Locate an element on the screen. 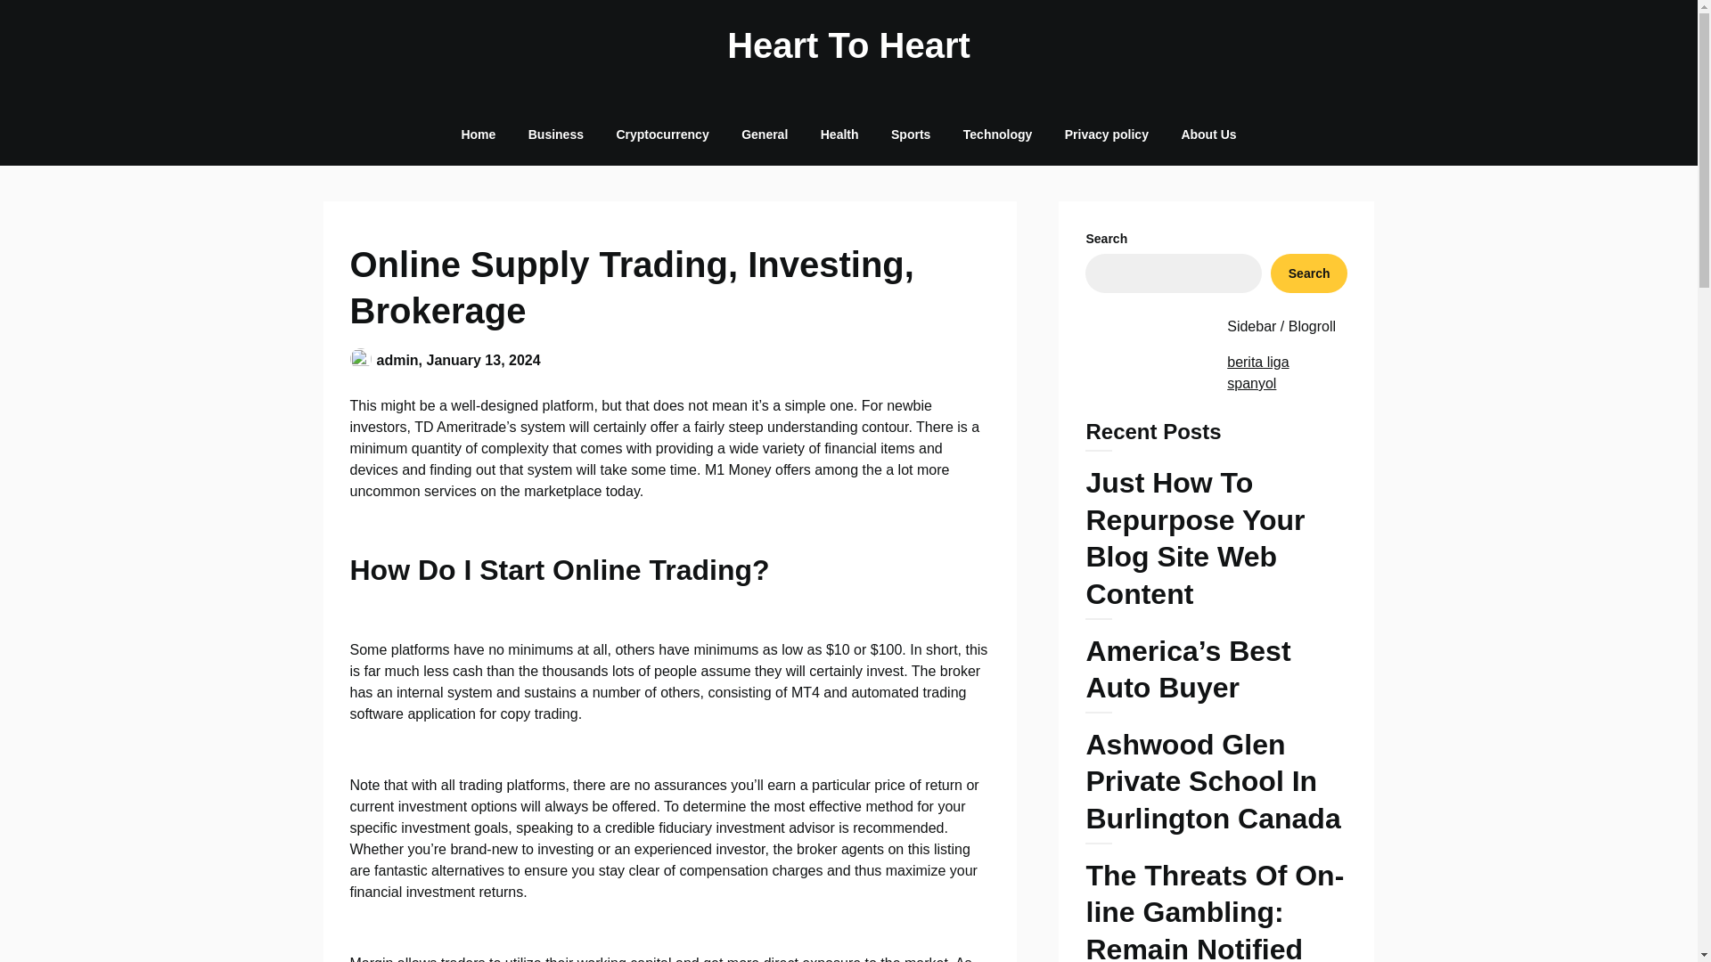 This screenshot has width=1711, height=962. berita liga spanyol is located at coordinates (1257, 372).